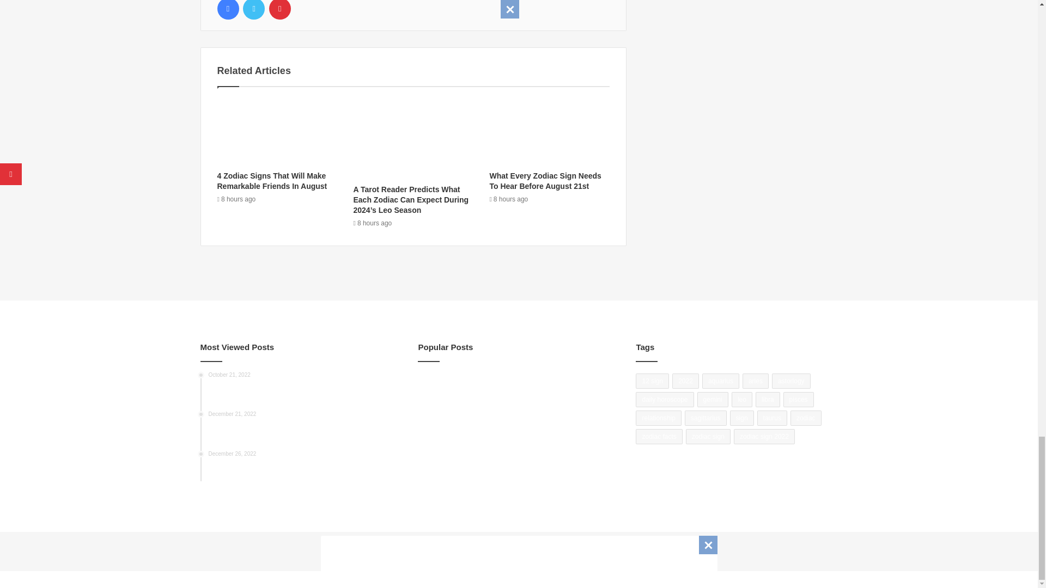 This screenshot has height=588, width=1046. Describe the element at coordinates (253, 10) in the screenshot. I see `Twitter` at that location.